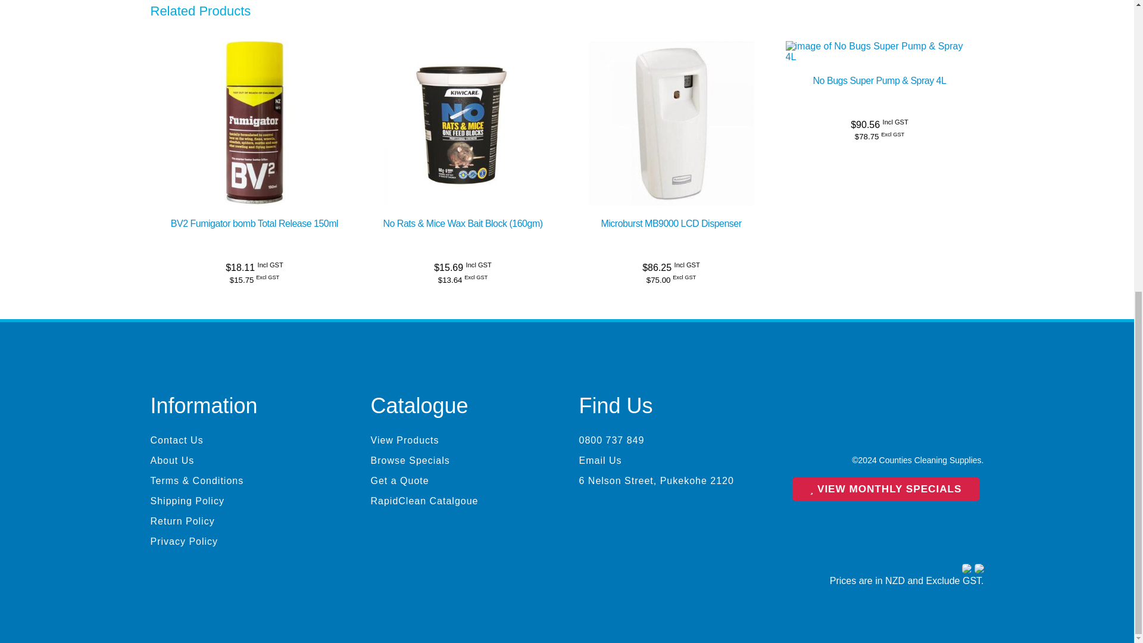  What do you see at coordinates (462, 224) in the screenshot?
I see `View this product...` at bounding box center [462, 224].